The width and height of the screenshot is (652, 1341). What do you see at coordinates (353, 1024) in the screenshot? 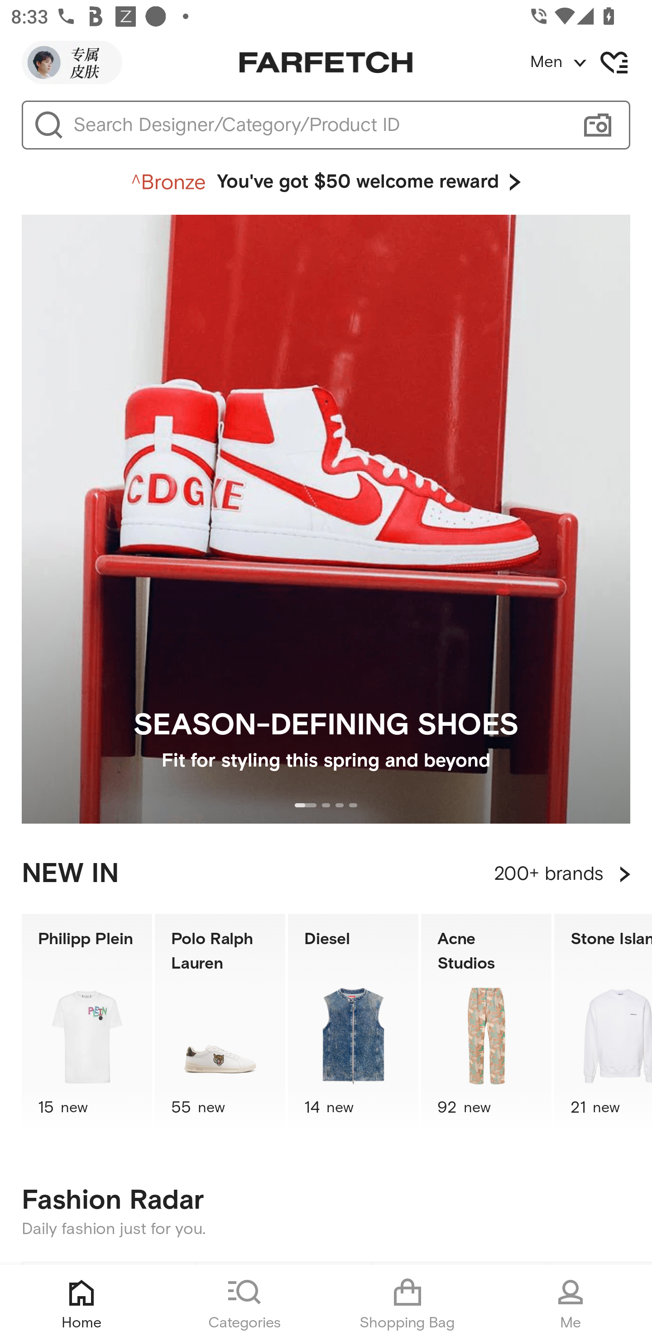
I see `Diesel 14  new` at bounding box center [353, 1024].